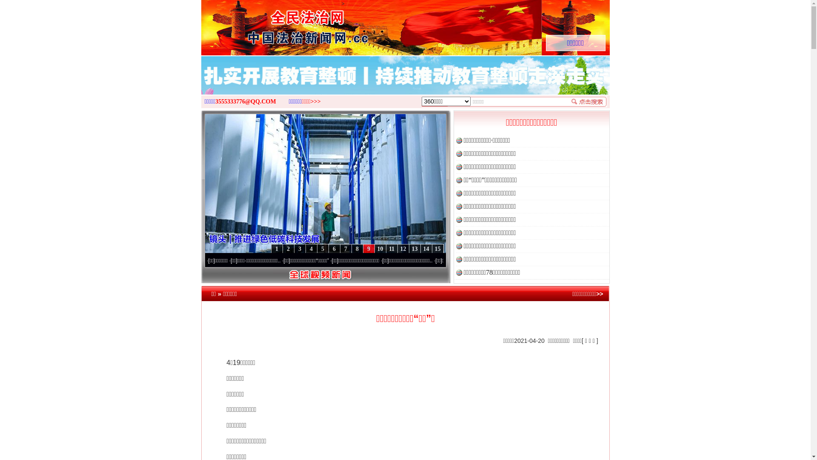 The width and height of the screenshot is (817, 460). What do you see at coordinates (426, 249) in the screenshot?
I see `14` at bounding box center [426, 249].